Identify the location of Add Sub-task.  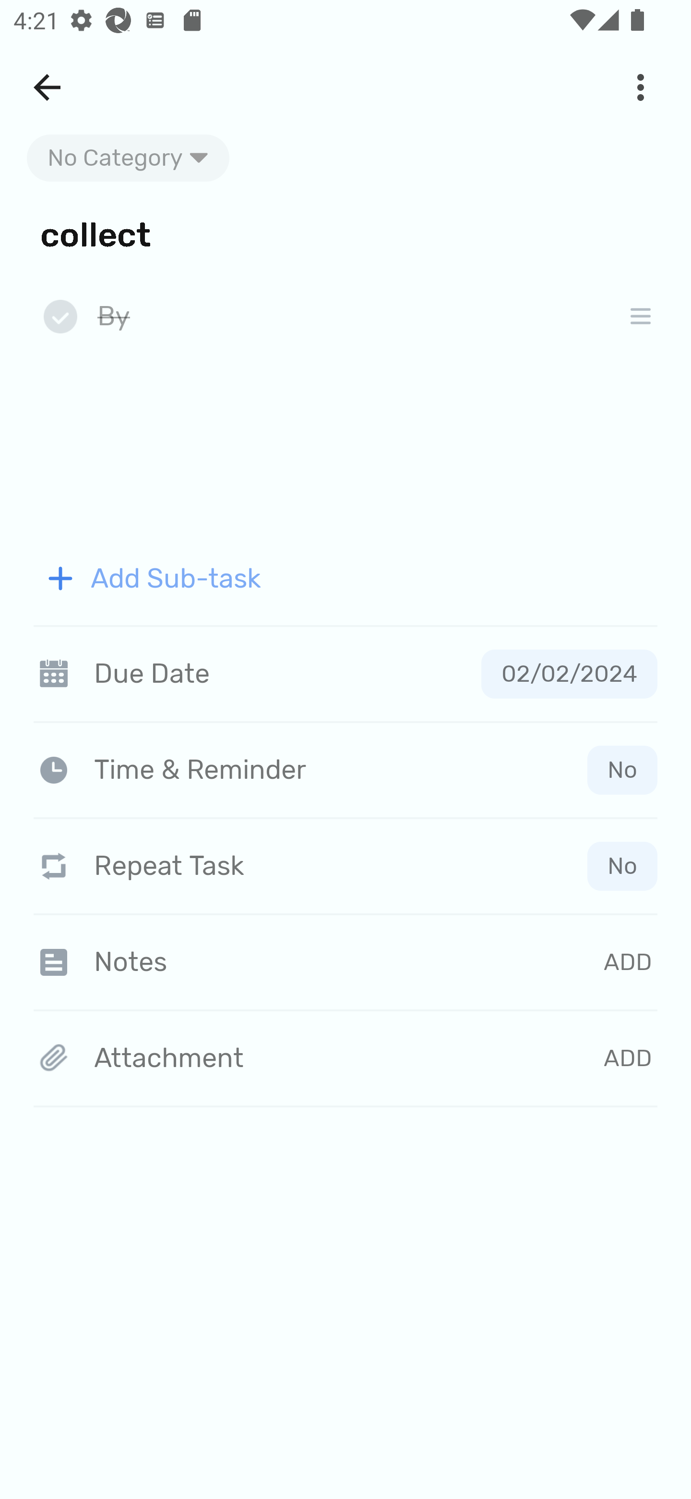
(345, 578).